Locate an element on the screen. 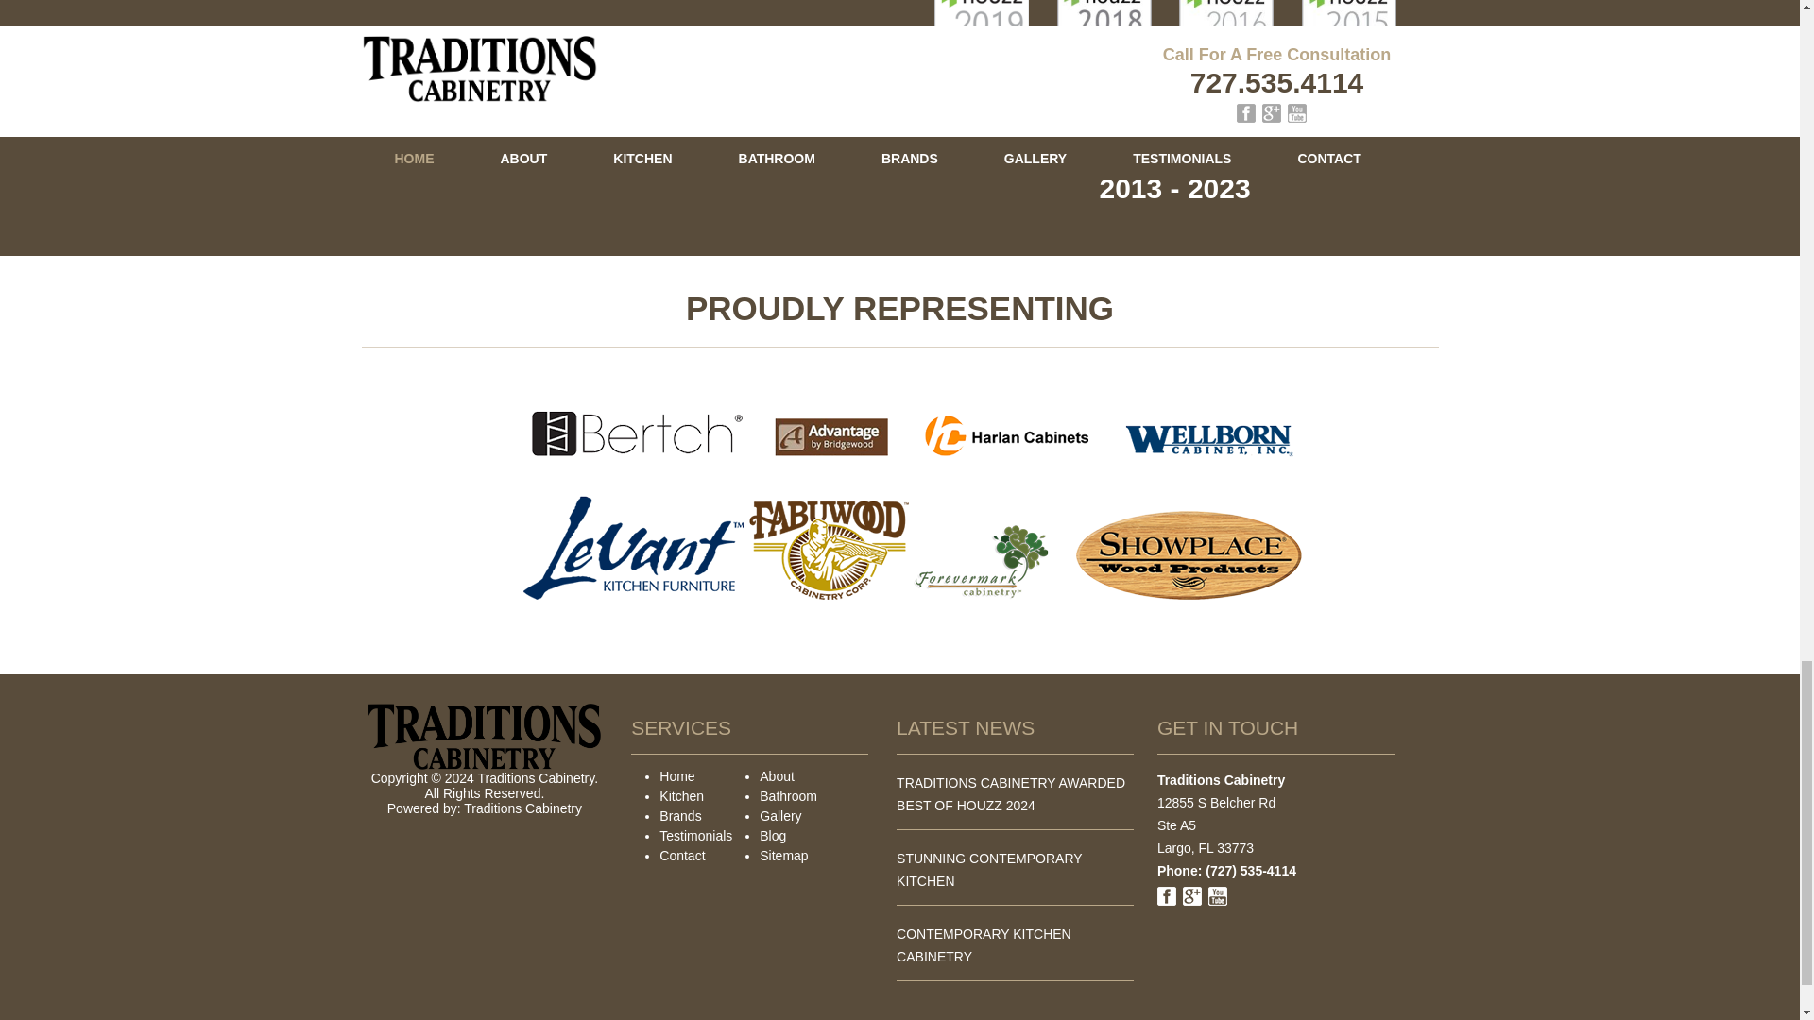 The height and width of the screenshot is (1020, 1814). Bathroom is located at coordinates (788, 795).